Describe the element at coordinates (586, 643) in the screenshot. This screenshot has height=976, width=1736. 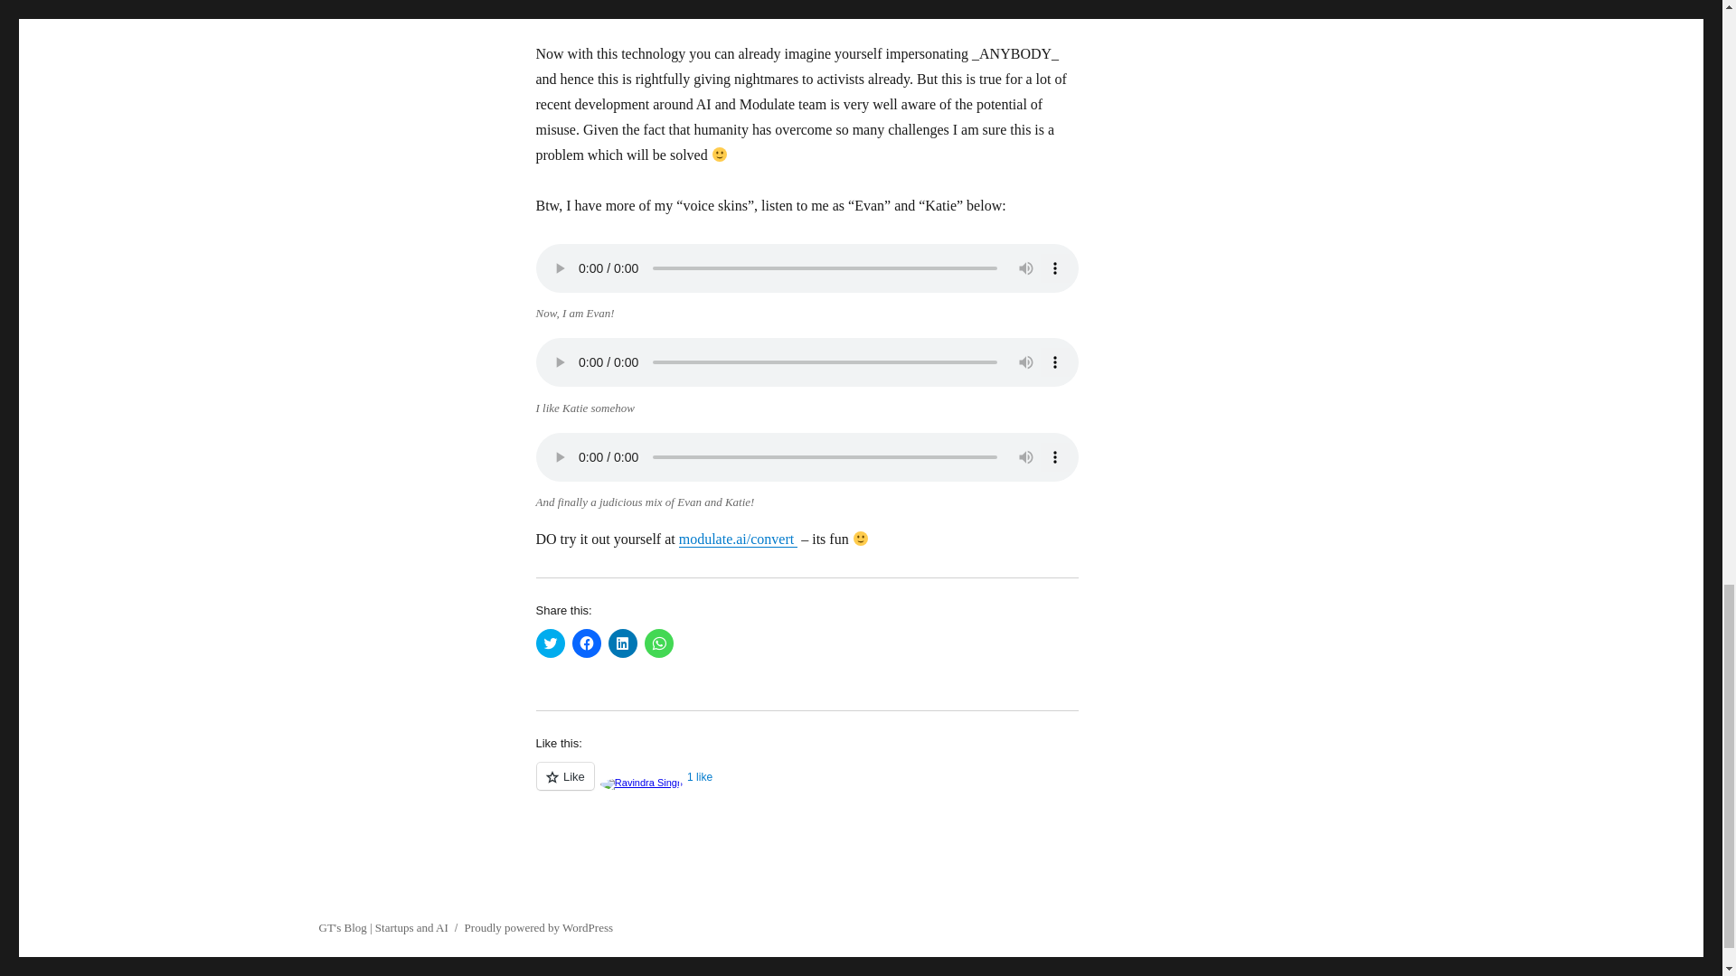
I see `Click to share on Facebook` at that location.